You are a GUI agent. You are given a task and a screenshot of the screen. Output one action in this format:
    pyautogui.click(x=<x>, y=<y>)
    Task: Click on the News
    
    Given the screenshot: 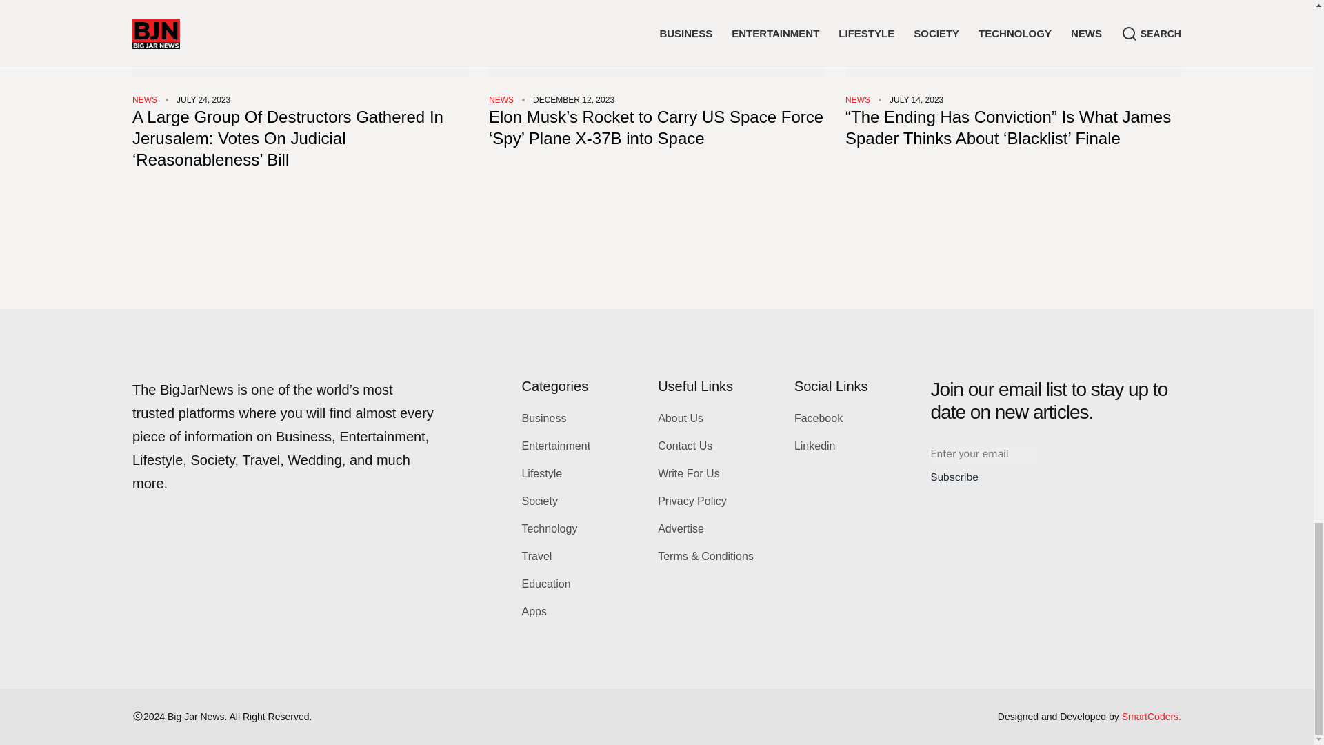 What is the action you would take?
    pyautogui.click(x=858, y=100)
    